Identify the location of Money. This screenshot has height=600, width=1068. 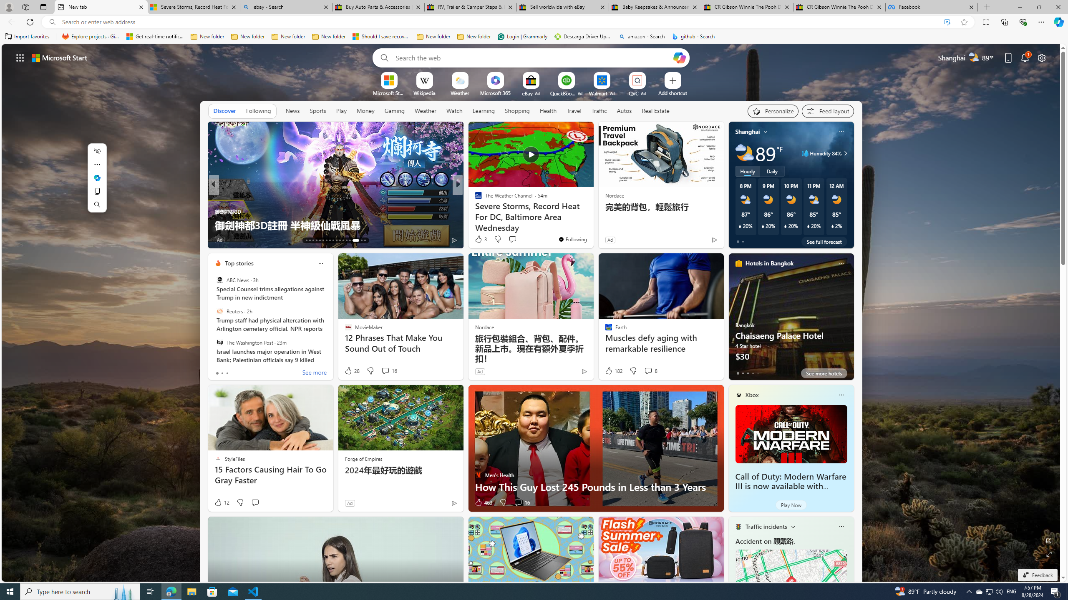
(365, 111).